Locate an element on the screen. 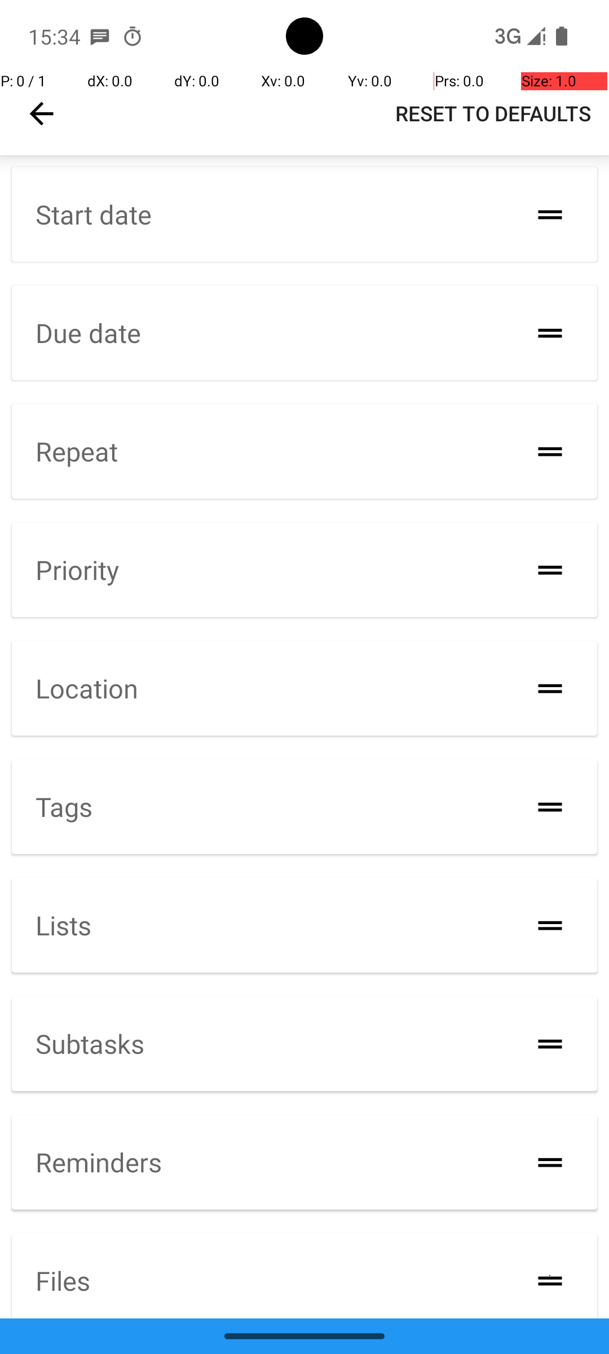 This screenshot has width=609, height=1354. Reminders is located at coordinates (99, 1162).